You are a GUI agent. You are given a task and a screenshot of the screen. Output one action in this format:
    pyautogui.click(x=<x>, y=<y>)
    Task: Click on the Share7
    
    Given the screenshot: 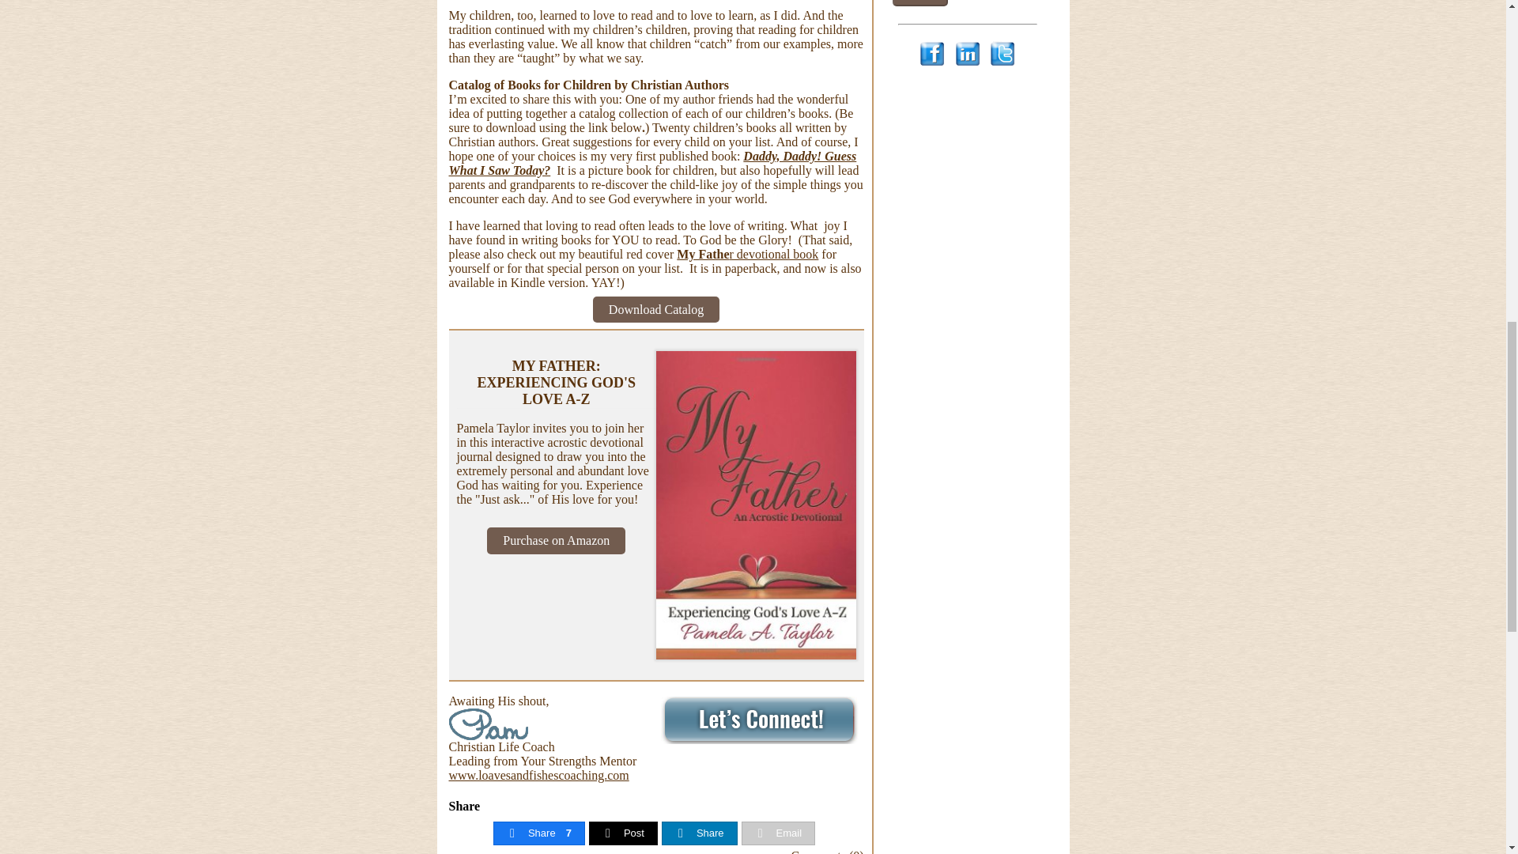 What is the action you would take?
    pyautogui.click(x=539, y=833)
    